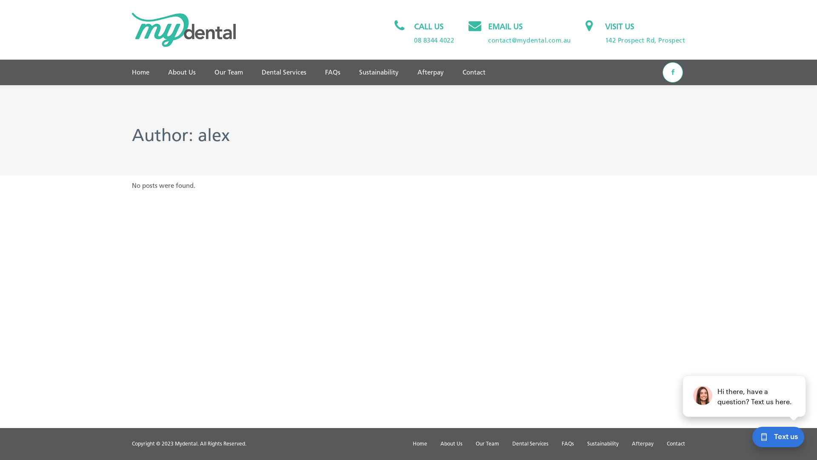 This screenshot has height=460, width=817. What do you see at coordinates (530, 444) in the screenshot?
I see `Dental Services` at bounding box center [530, 444].